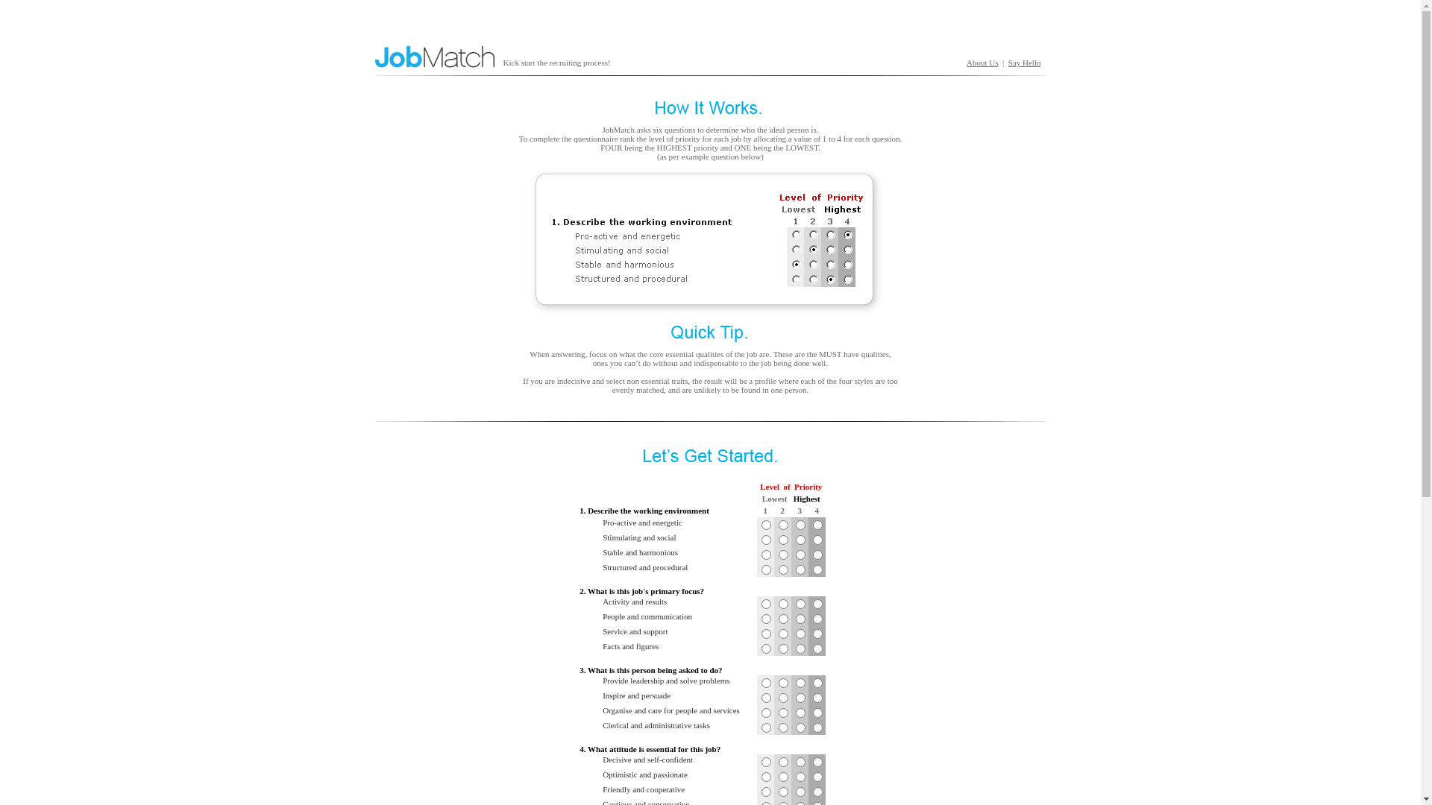 This screenshot has width=1432, height=805. What do you see at coordinates (982, 63) in the screenshot?
I see `About Us` at bounding box center [982, 63].